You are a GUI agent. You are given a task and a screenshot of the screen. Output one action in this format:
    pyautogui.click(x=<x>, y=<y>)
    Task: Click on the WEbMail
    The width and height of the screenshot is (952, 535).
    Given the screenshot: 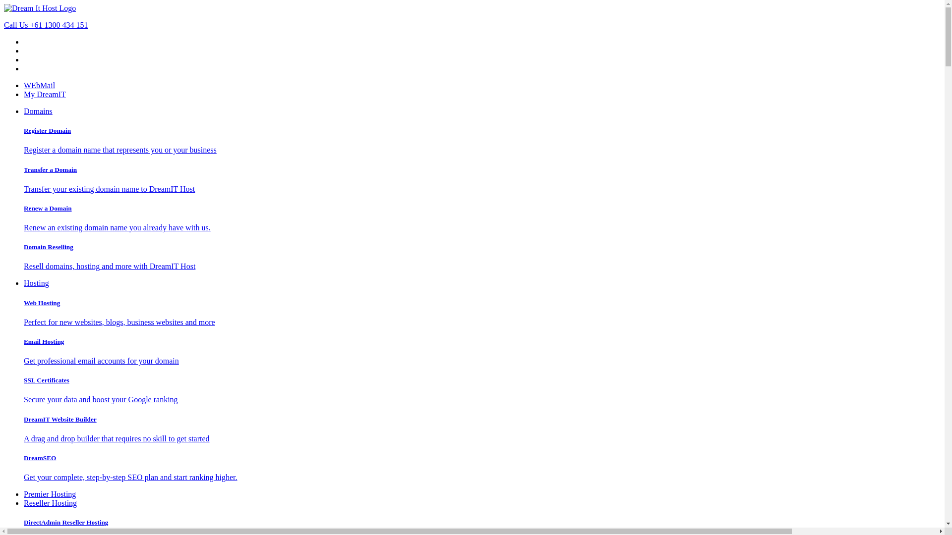 What is the action you would take?
    pyautogui.click(x=40, y=85)
    